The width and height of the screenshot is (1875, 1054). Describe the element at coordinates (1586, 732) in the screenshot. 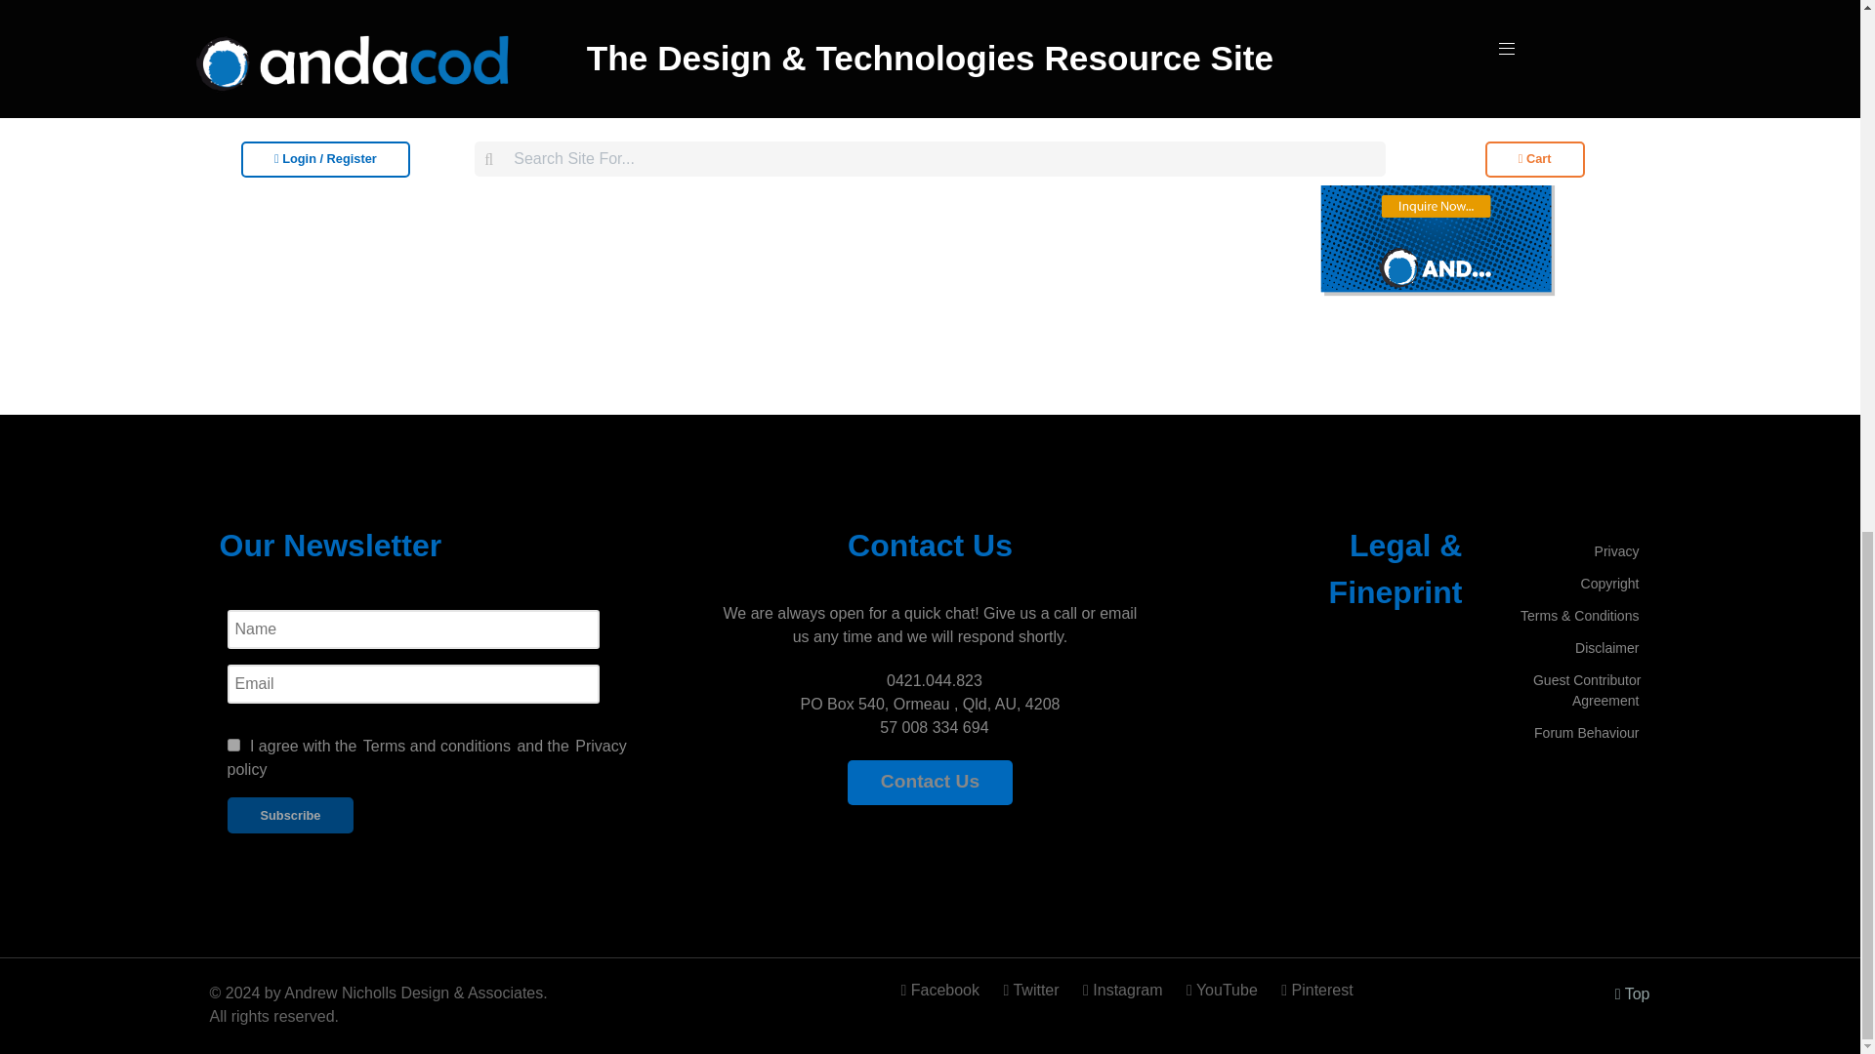

I see `Forum Behaviour` at that location.